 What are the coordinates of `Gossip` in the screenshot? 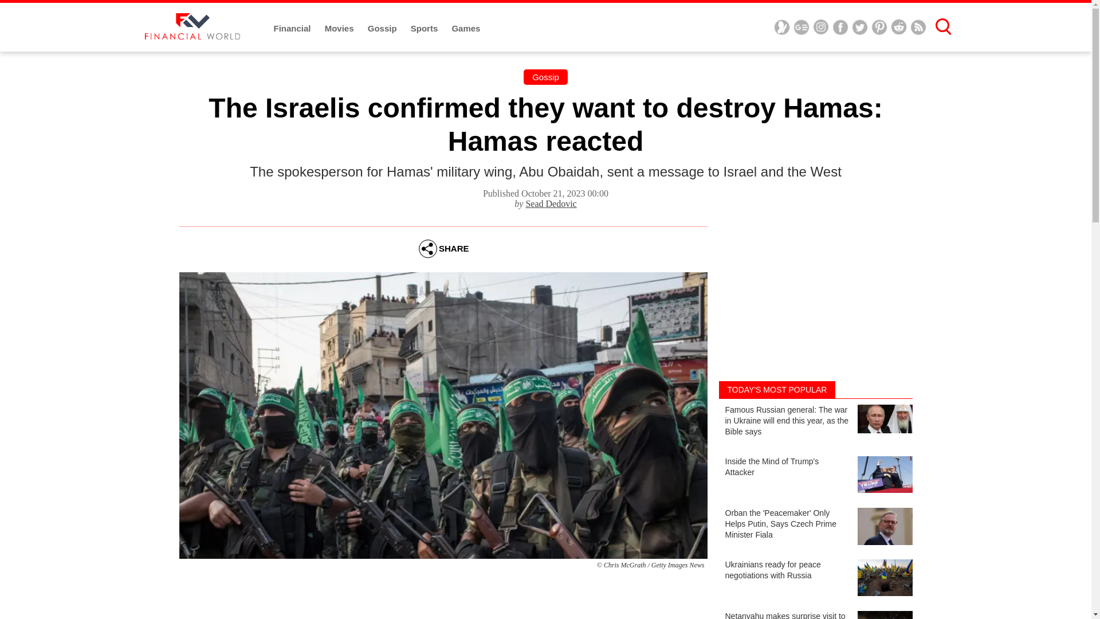 It's located at (545, 77).